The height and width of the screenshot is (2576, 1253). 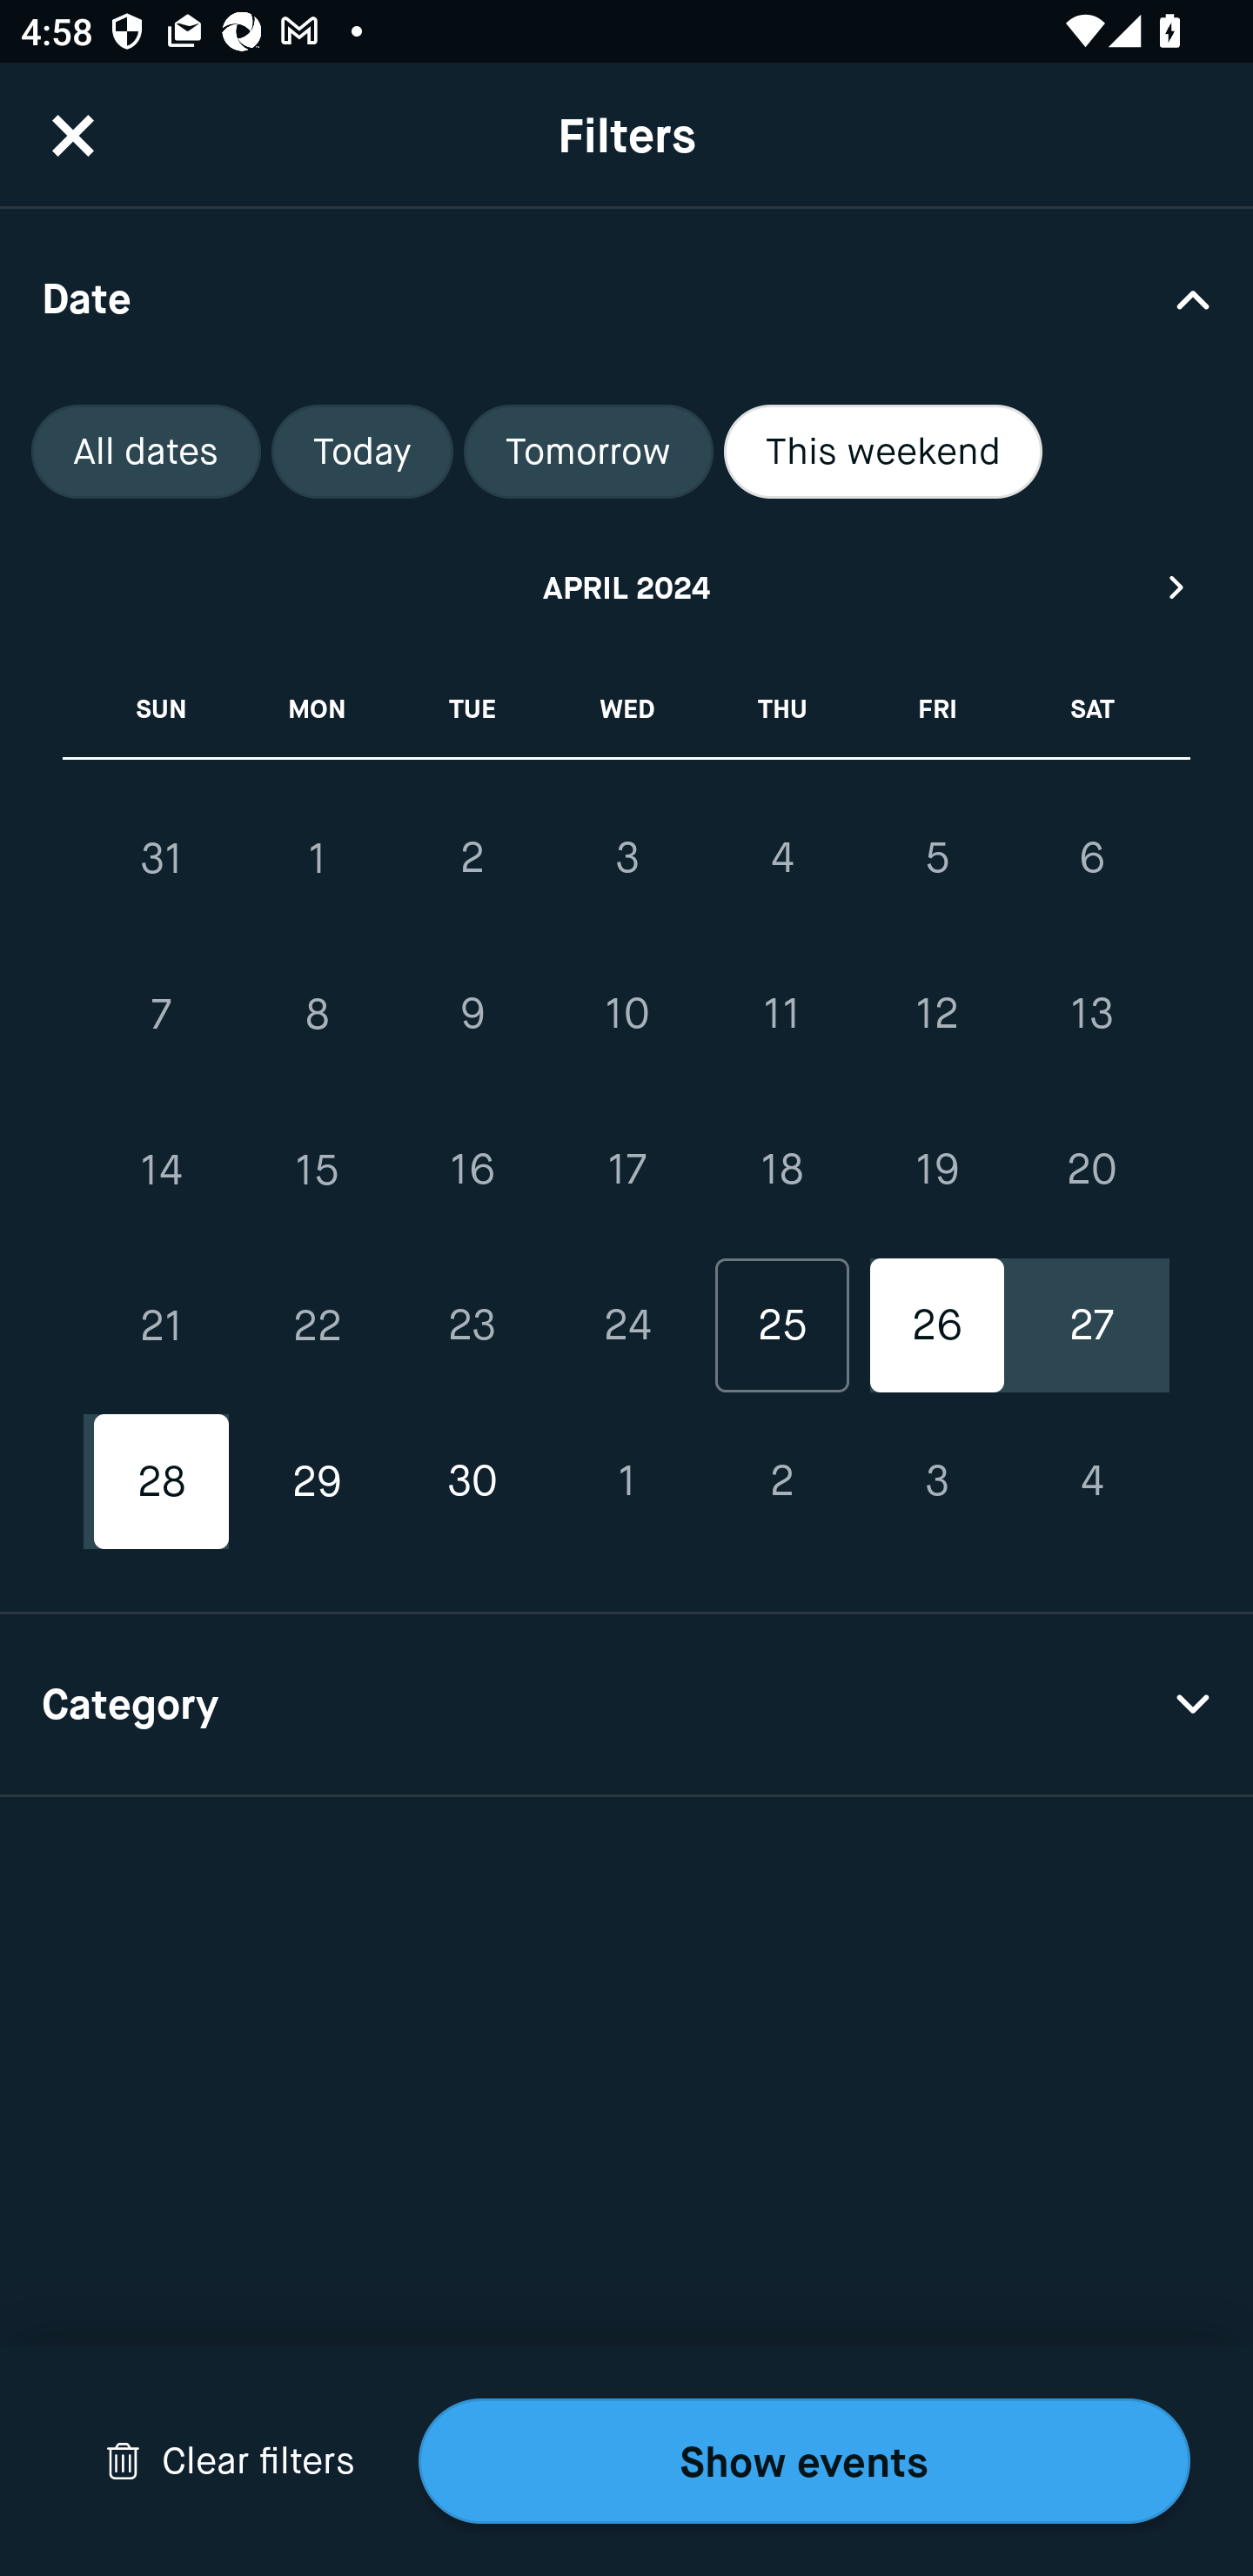 What do you see at coordinates (936, 1170) in the screenshot?
I see `19` at bounding box center [936, 1170].